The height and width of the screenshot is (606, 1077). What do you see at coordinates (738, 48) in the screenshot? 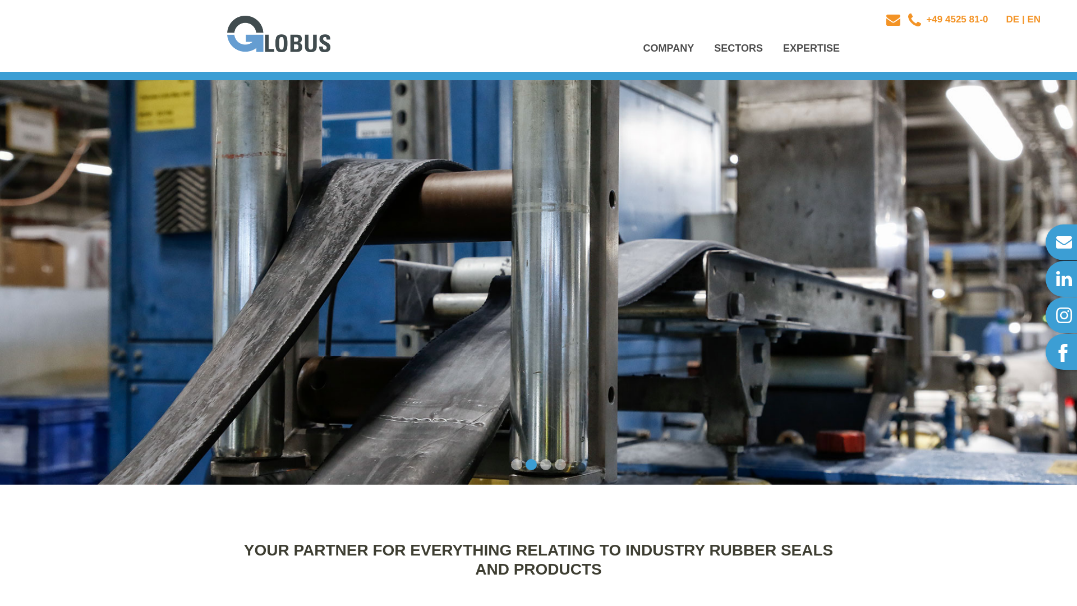
I see `Sectors` at bounding box center [738, 48].